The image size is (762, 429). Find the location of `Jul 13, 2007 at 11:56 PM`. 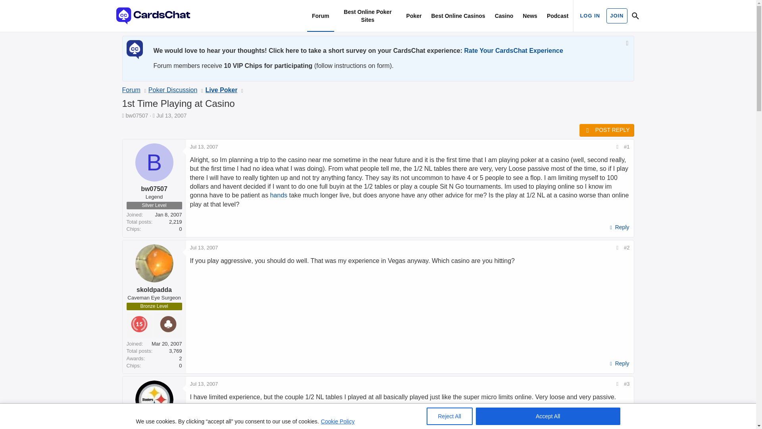

Jul 13, 2007 at 11:56 PM is located at coordinates (204, 247).